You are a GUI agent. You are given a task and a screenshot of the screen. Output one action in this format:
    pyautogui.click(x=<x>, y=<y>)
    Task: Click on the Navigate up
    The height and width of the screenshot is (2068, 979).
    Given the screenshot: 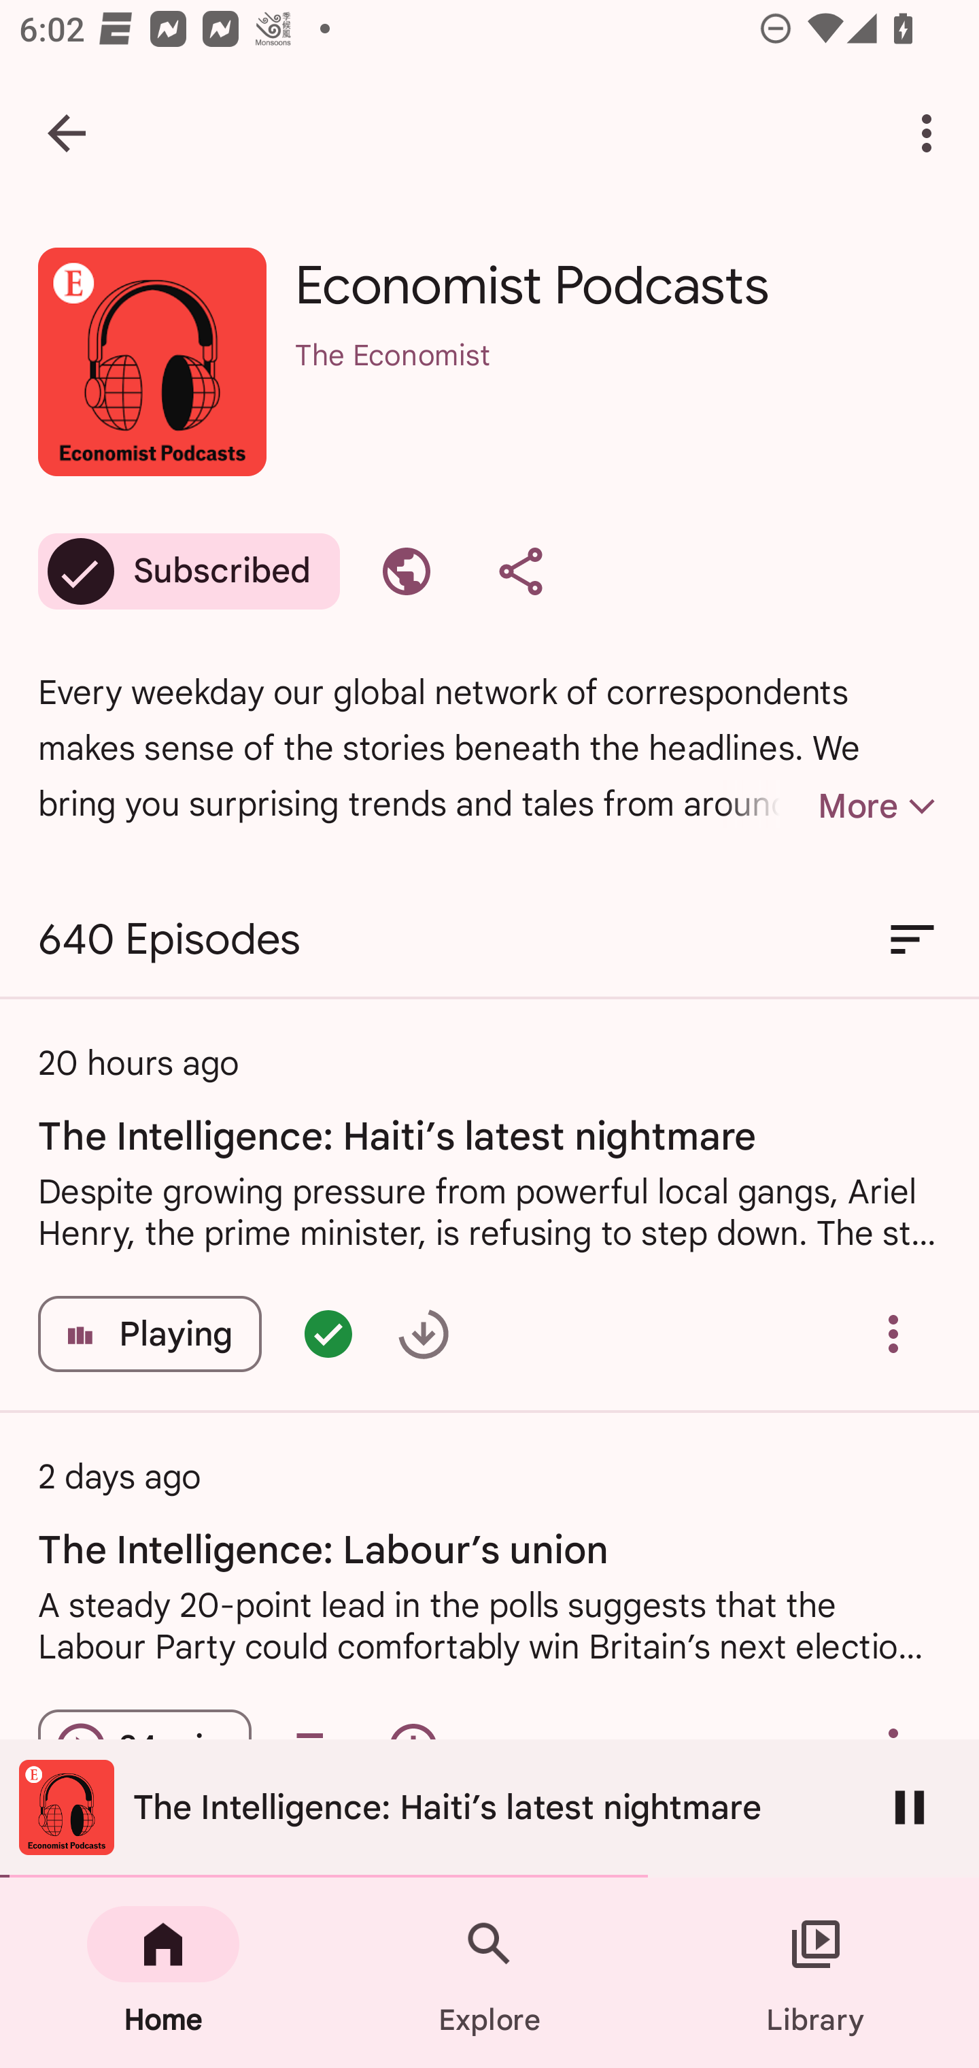 What is the action you would take?
    pyautogui.click(x=67, y=133)
    